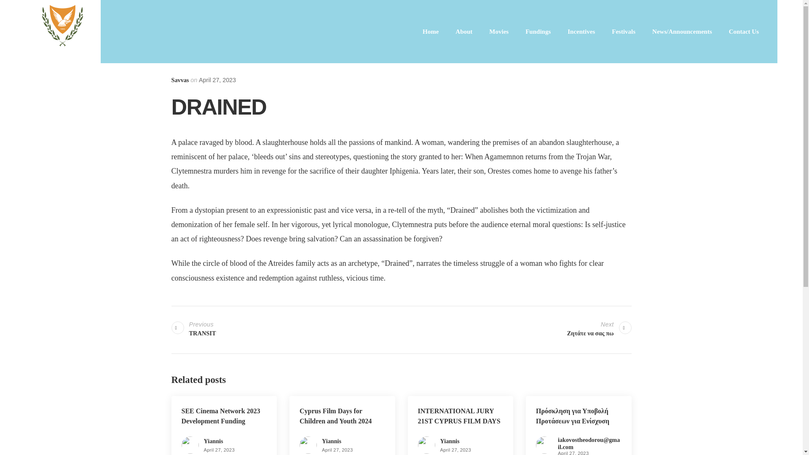  Describe the element at coordinates (498, 31) in the screenshot. I see `Movies` at that location.